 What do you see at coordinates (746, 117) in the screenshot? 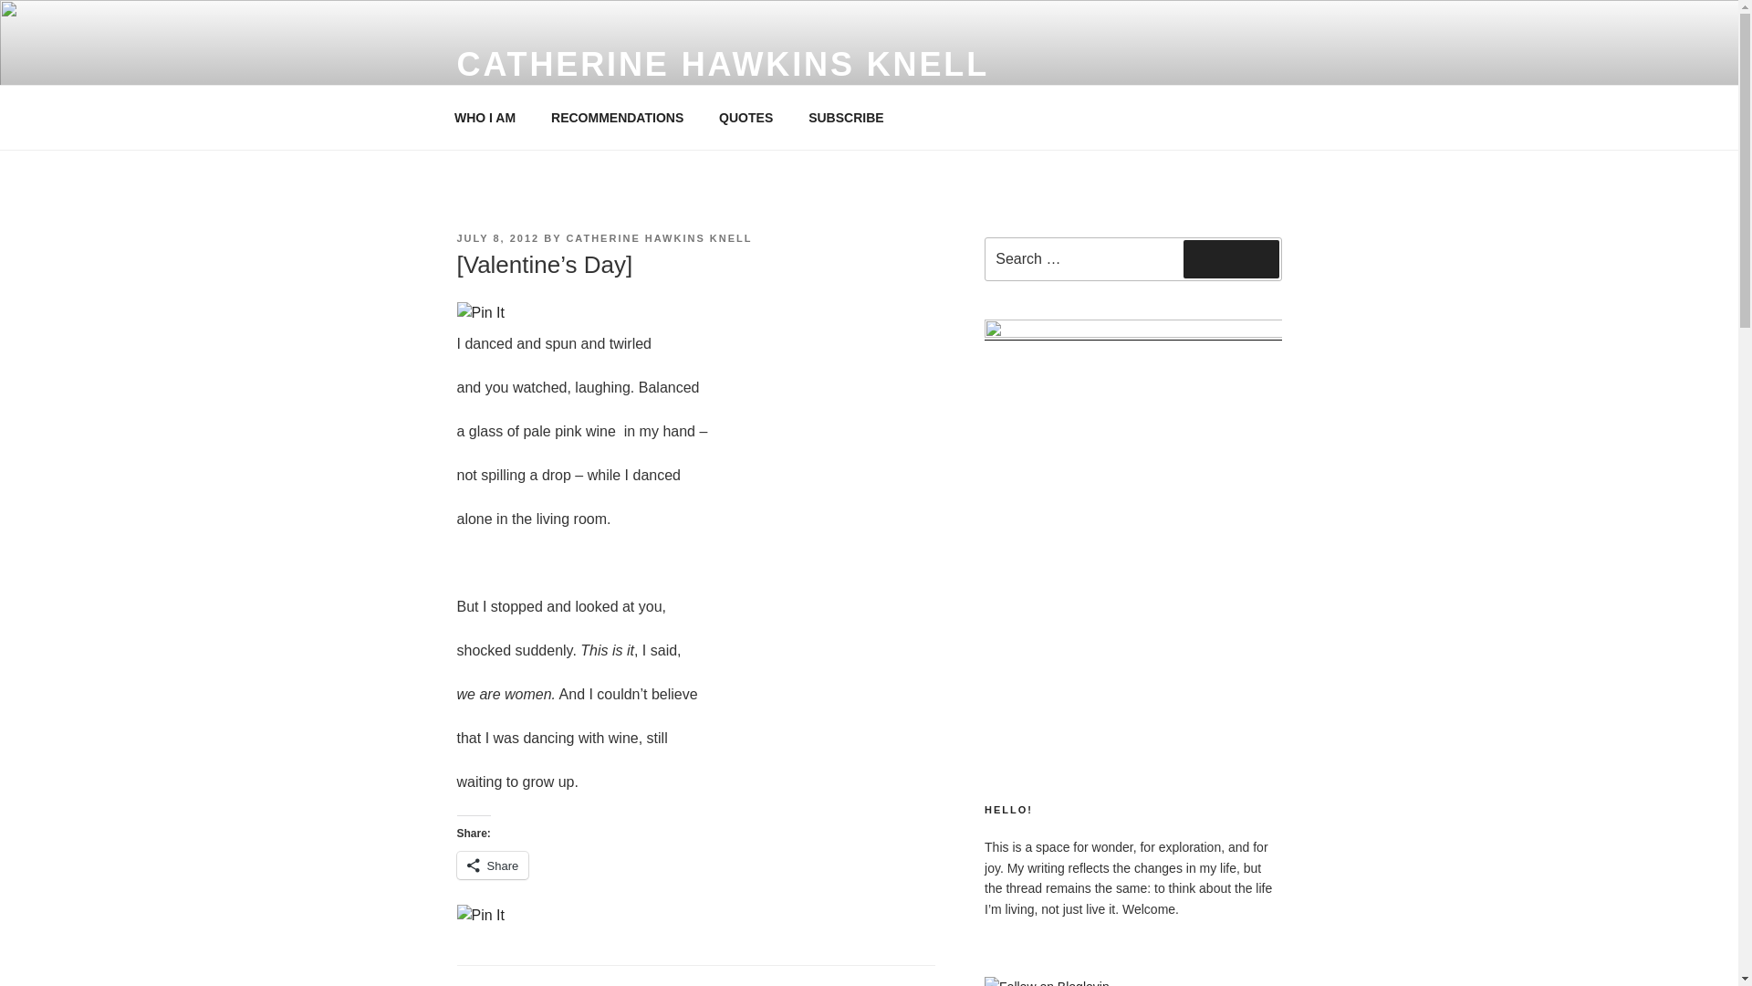
I see `QUOTES` at bounding box center [746, 117].